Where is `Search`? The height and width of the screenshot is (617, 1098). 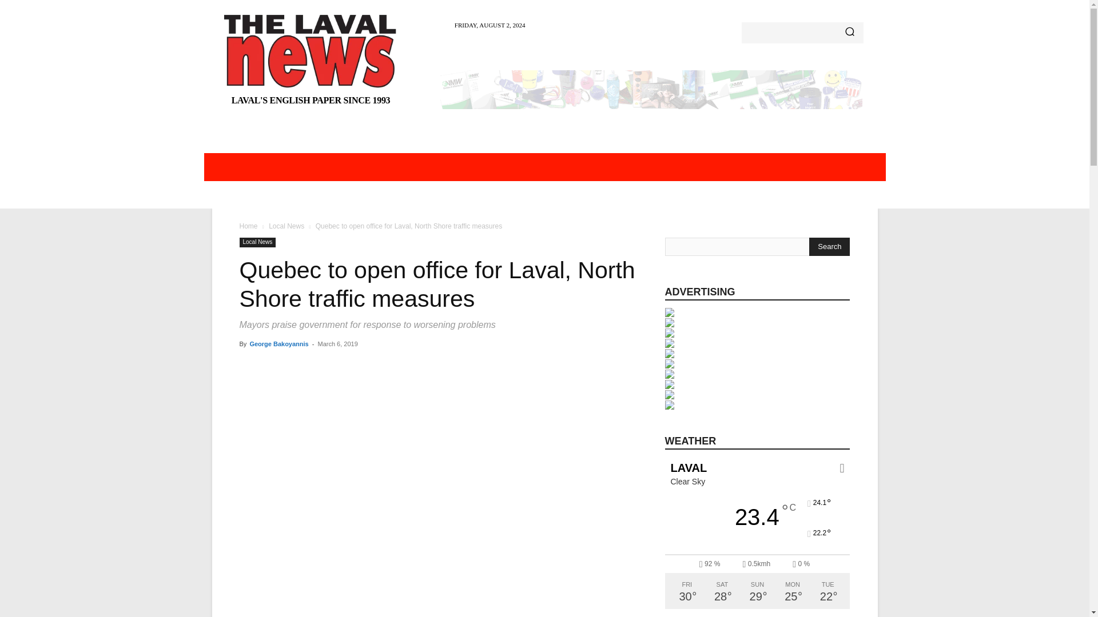 Search is located at coordinates (829, 247).